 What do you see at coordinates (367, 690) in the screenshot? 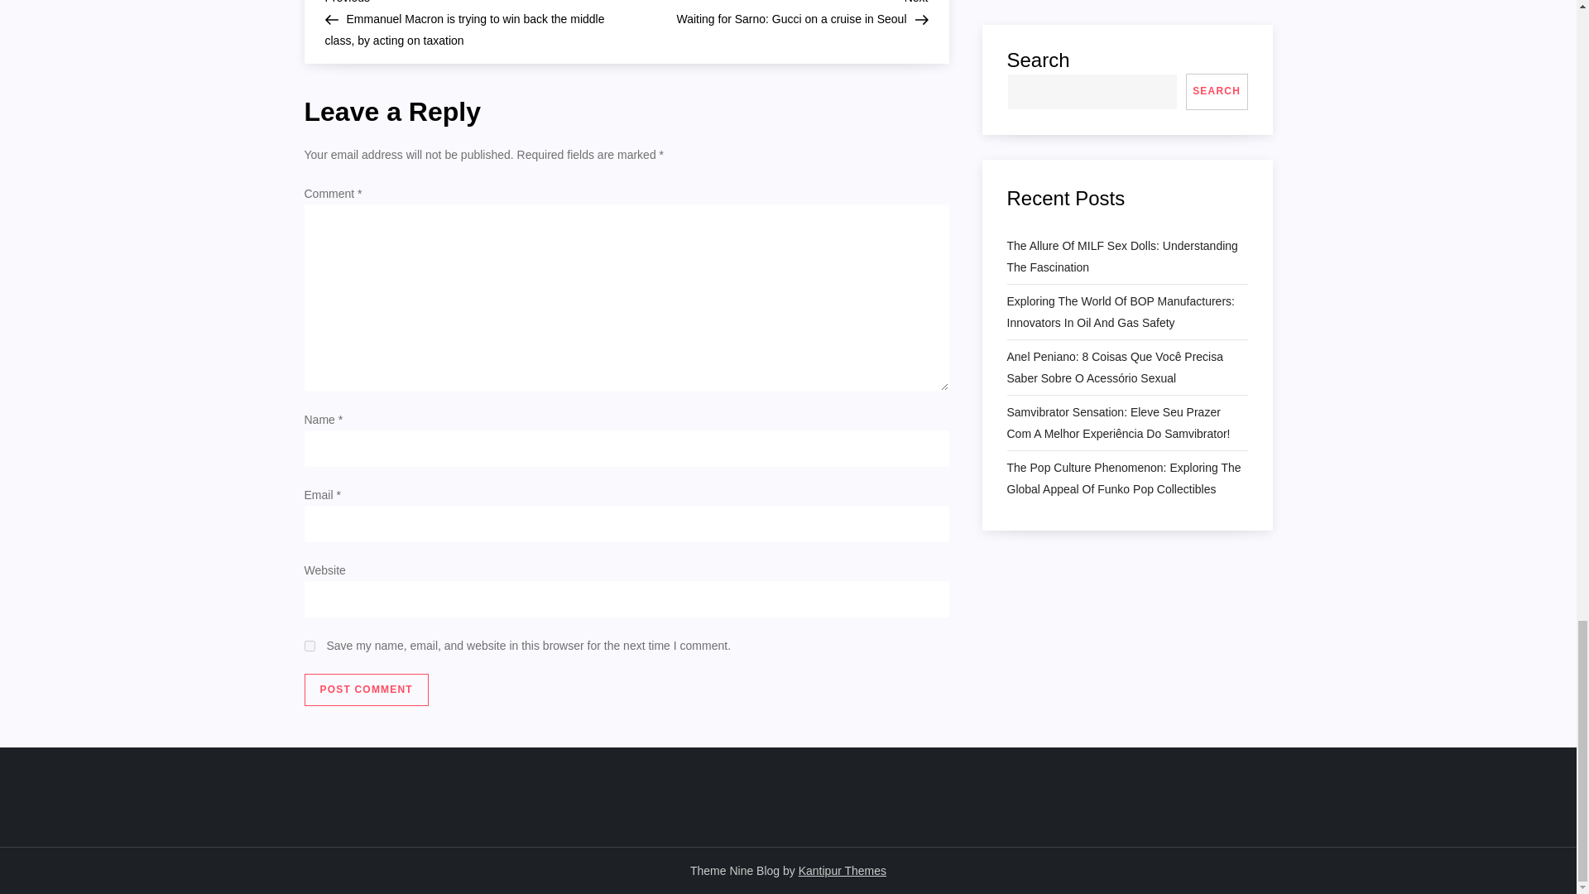
I see `Kantipur Themes` at bounding box center [367, 690].